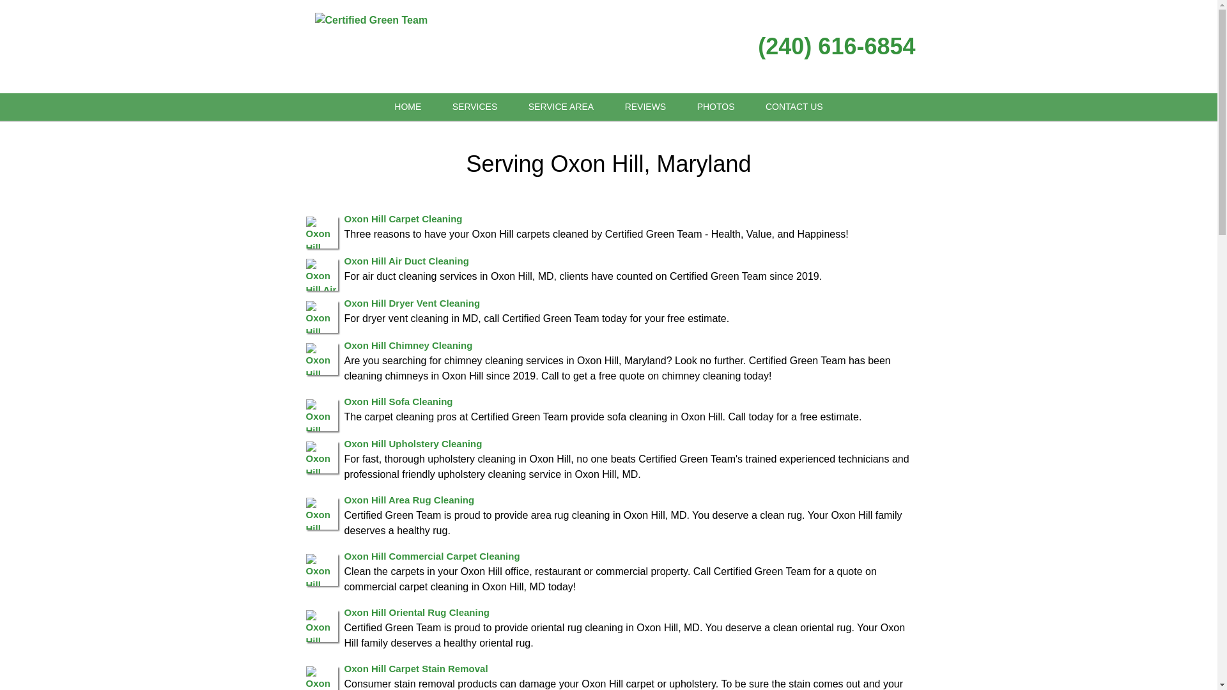 This screenshot has height=690, width=1227. Describe the element at coordinates (406, 261) in the screenshot. I see `Oxon Hill Air Duct Cleaning` at that location.